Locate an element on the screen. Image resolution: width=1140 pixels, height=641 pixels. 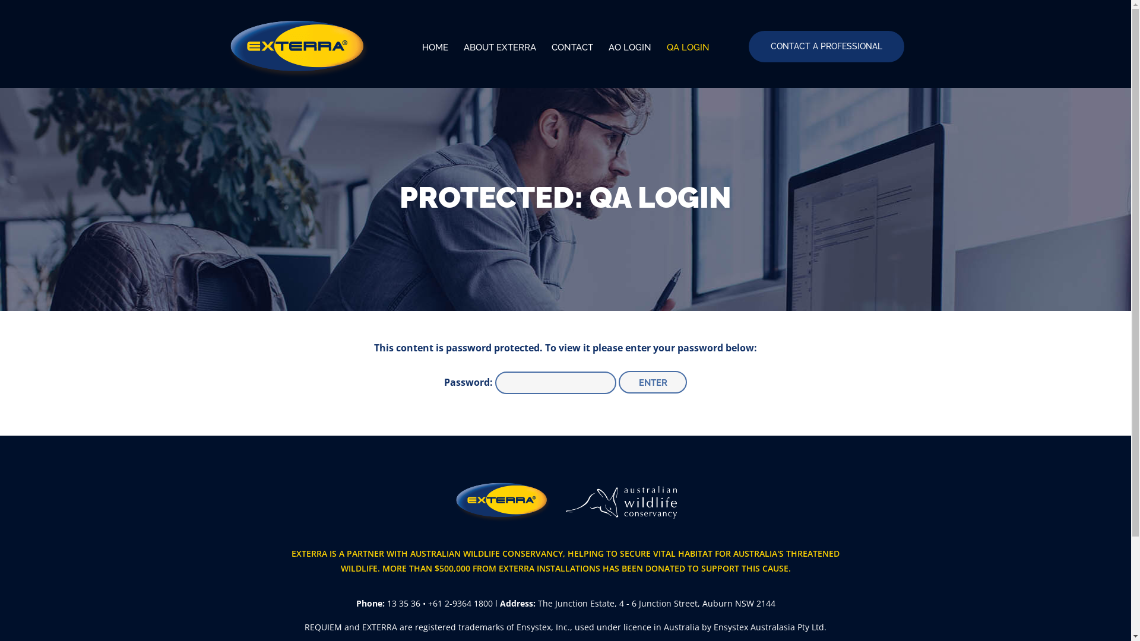
Enter is located at coordinates (653, 382).